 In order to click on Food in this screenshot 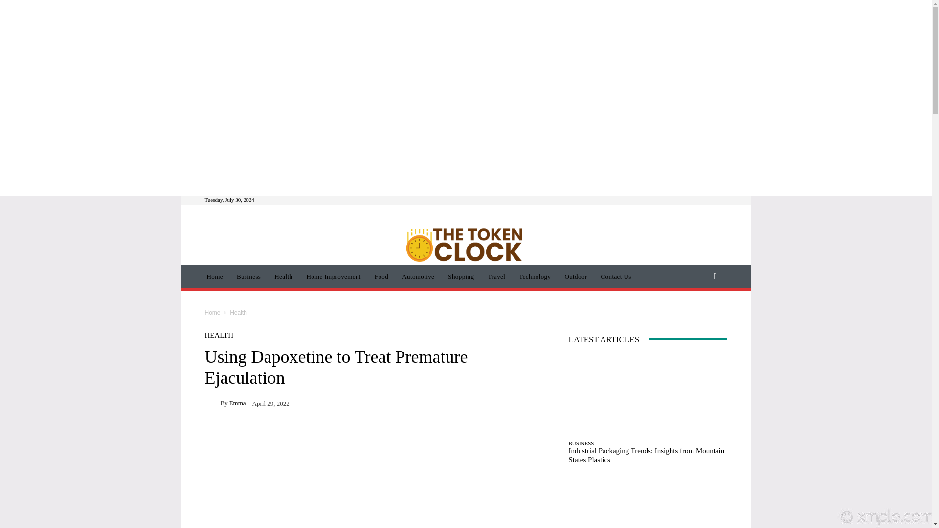, I will do `click(381, 277)`.